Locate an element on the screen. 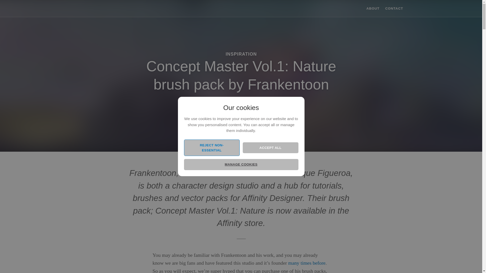 Image resolution: width=486 pixels, height=273 pixels. REJECT NON-ESSENTIAL is located at coordinates (212, 148).